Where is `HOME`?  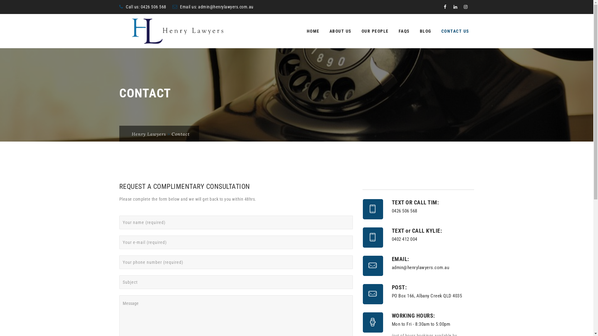 HOME is located at coordinates (313, 31).